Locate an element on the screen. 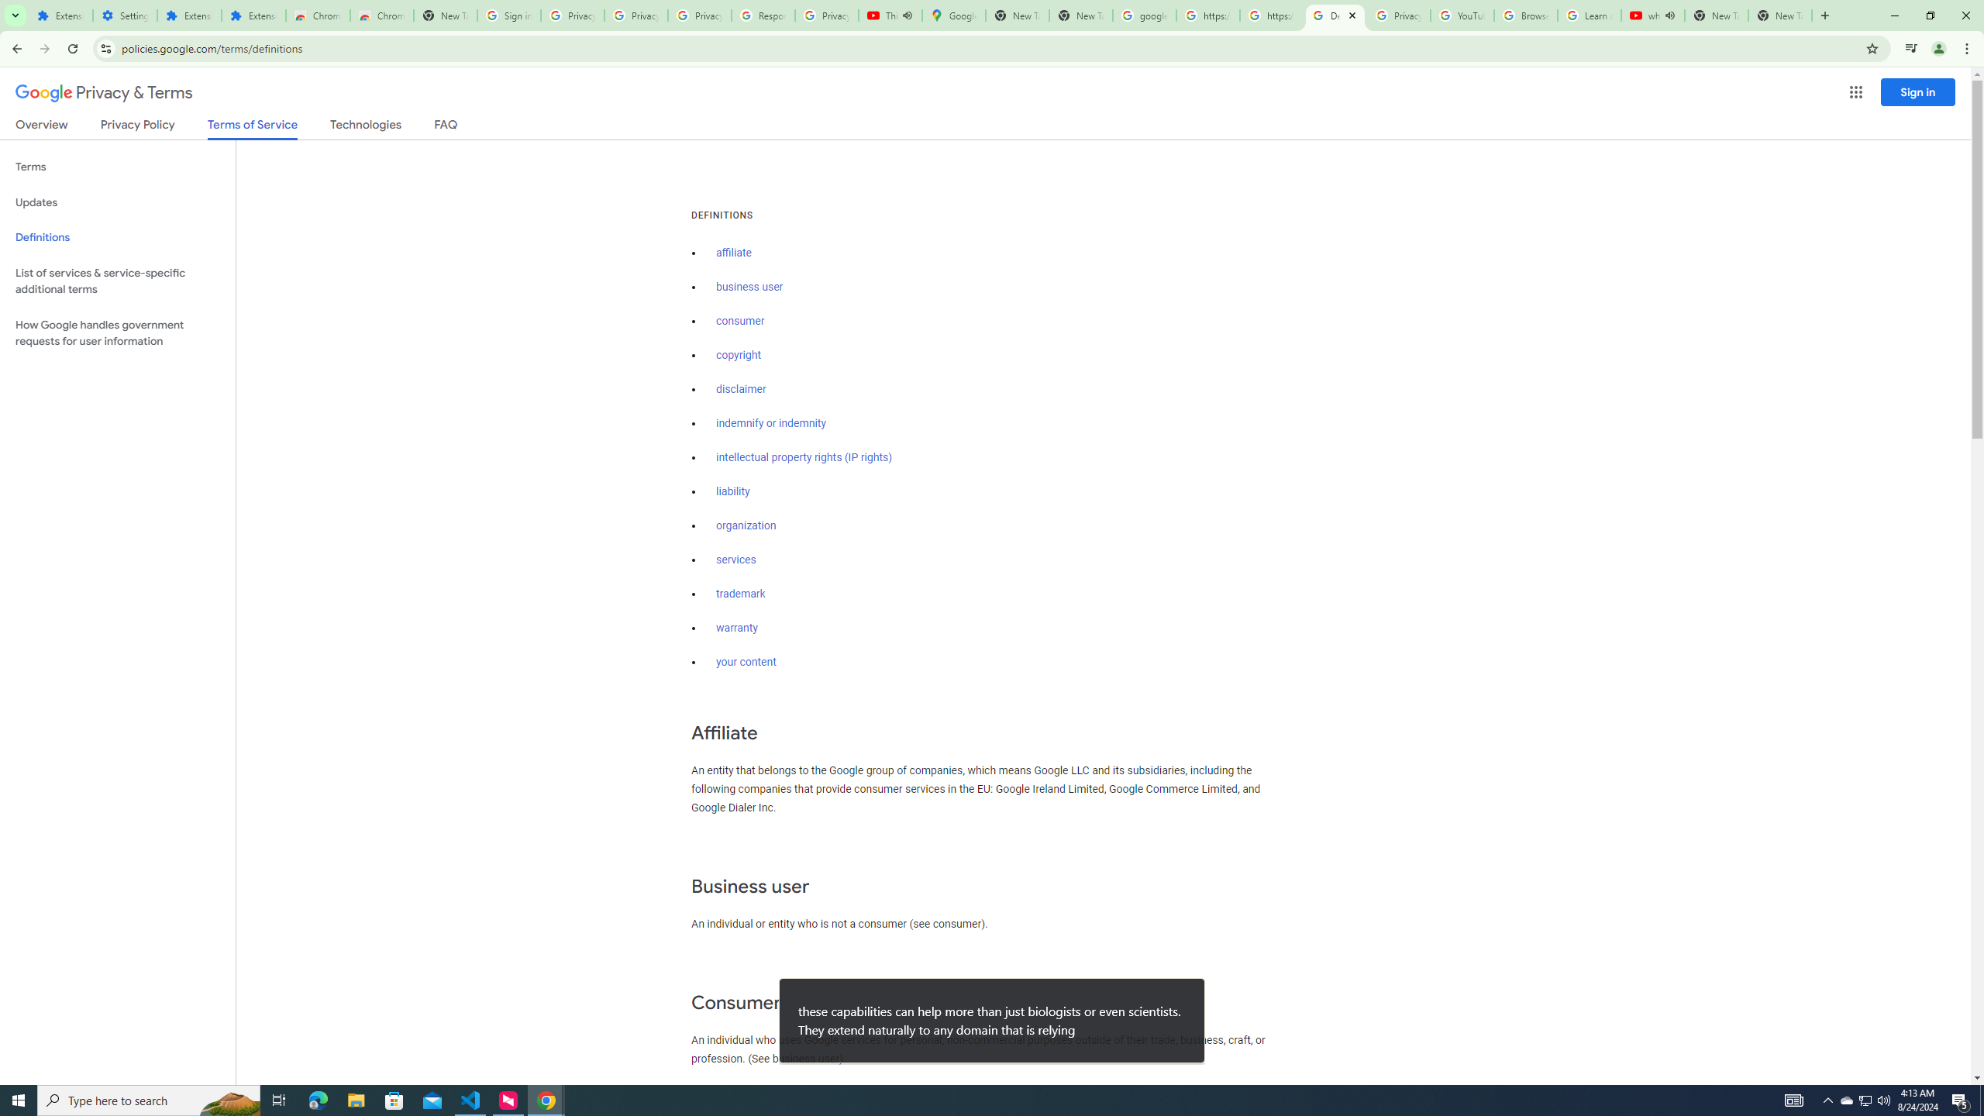  organization is located at coordinates (746, 525).